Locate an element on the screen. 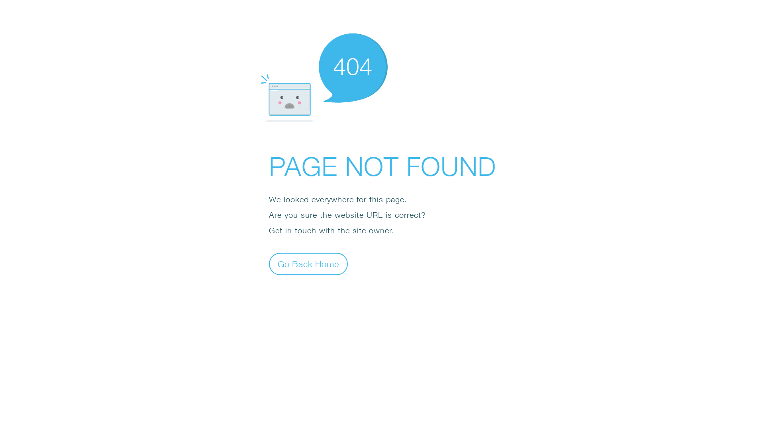  Go Back Home is located at coordinates (308, 264).